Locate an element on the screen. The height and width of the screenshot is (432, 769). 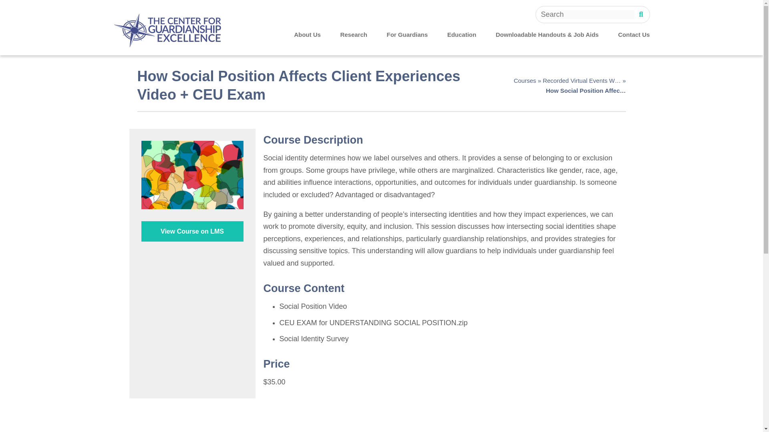
Contact Us is located at coordinates (634, 35).